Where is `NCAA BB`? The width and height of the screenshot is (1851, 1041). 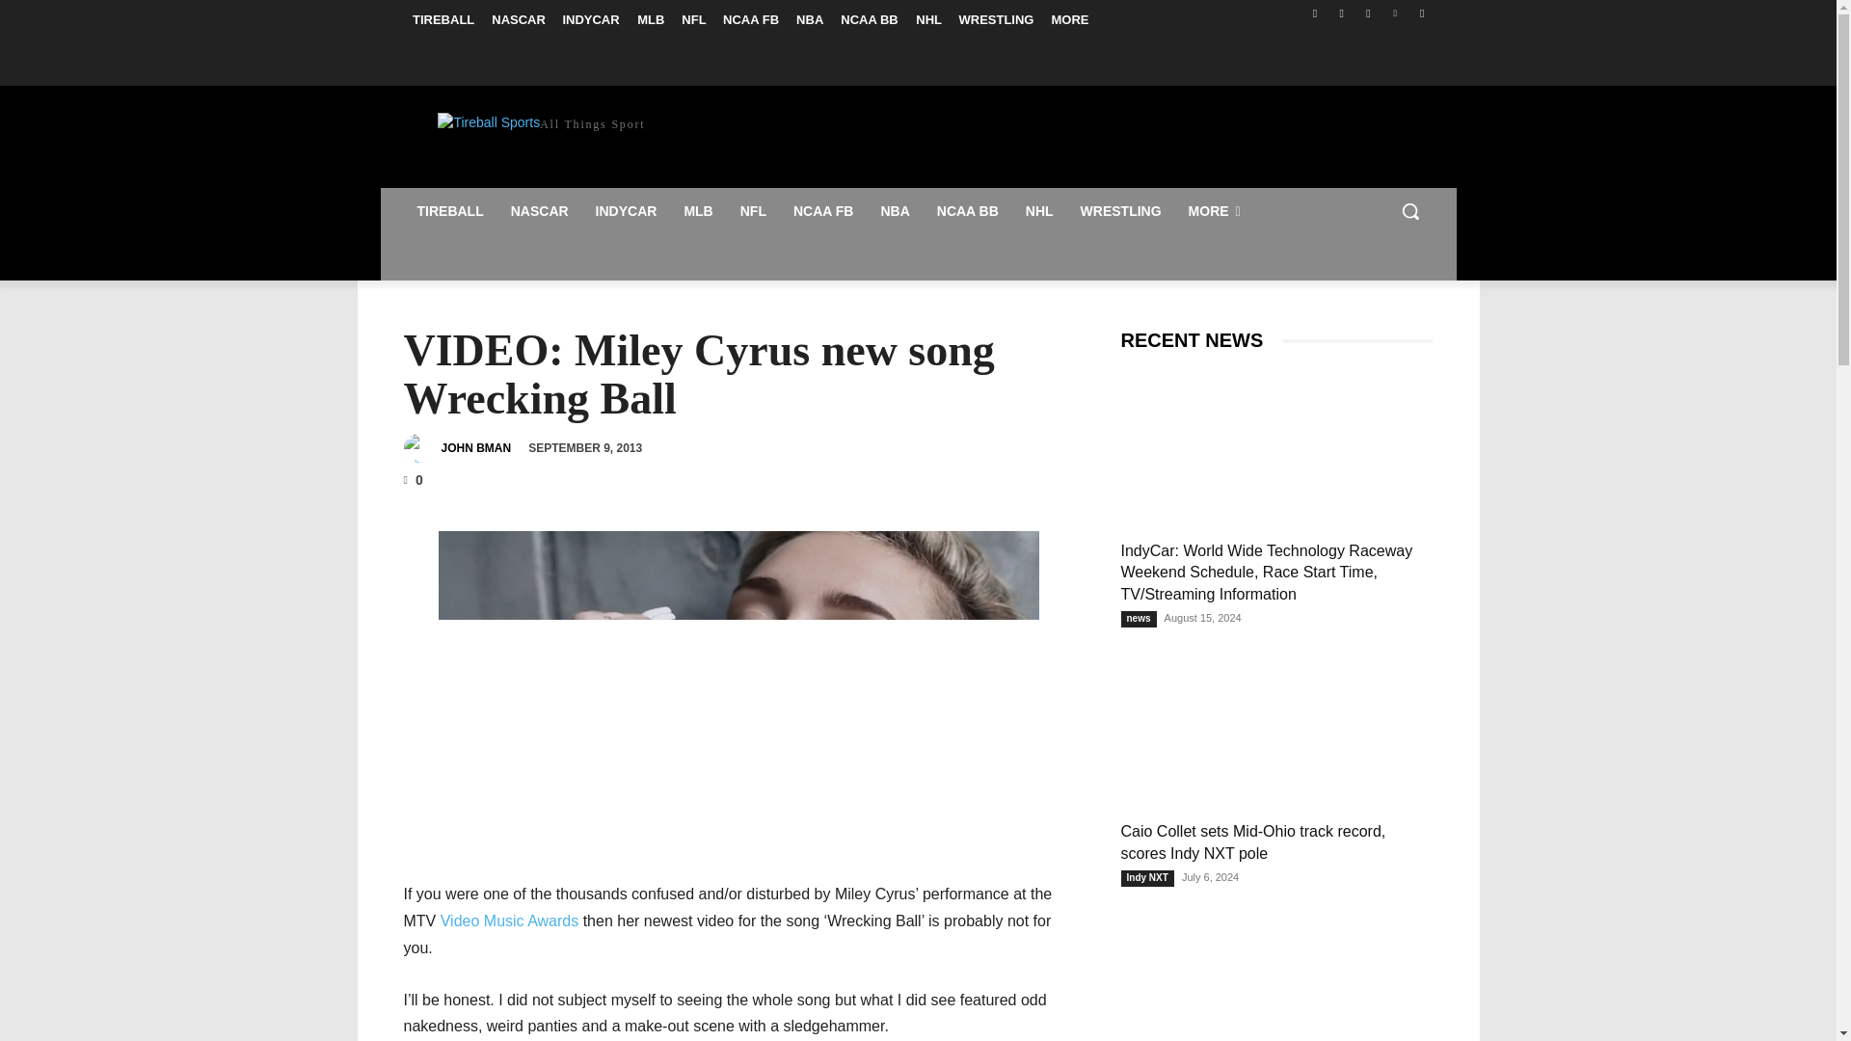
NCAA BB is located at coordinates (968, 211).